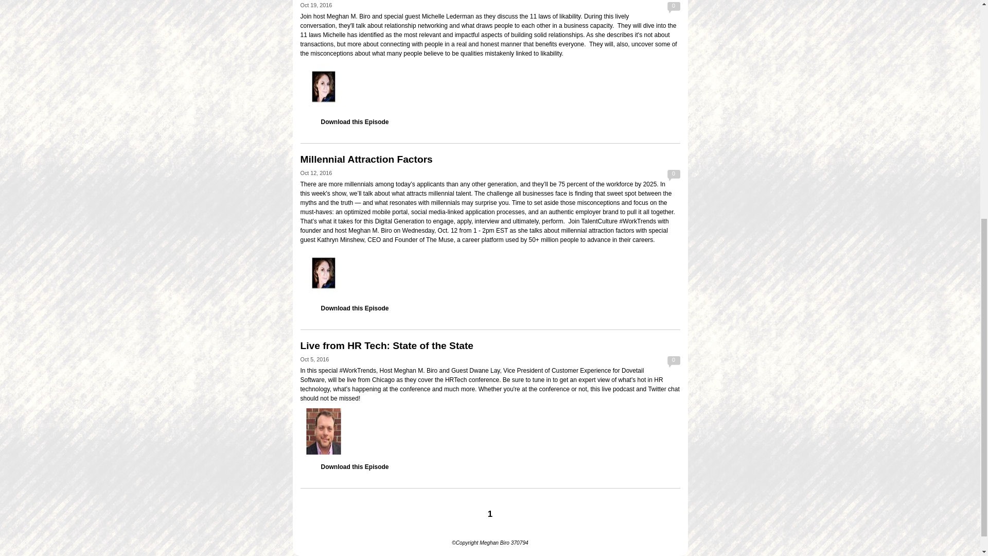 This screenshot has height=556, width=988. Describe the element at coordinates (490, 86) in the screenshot. I see `Libsyn Player` at that location.